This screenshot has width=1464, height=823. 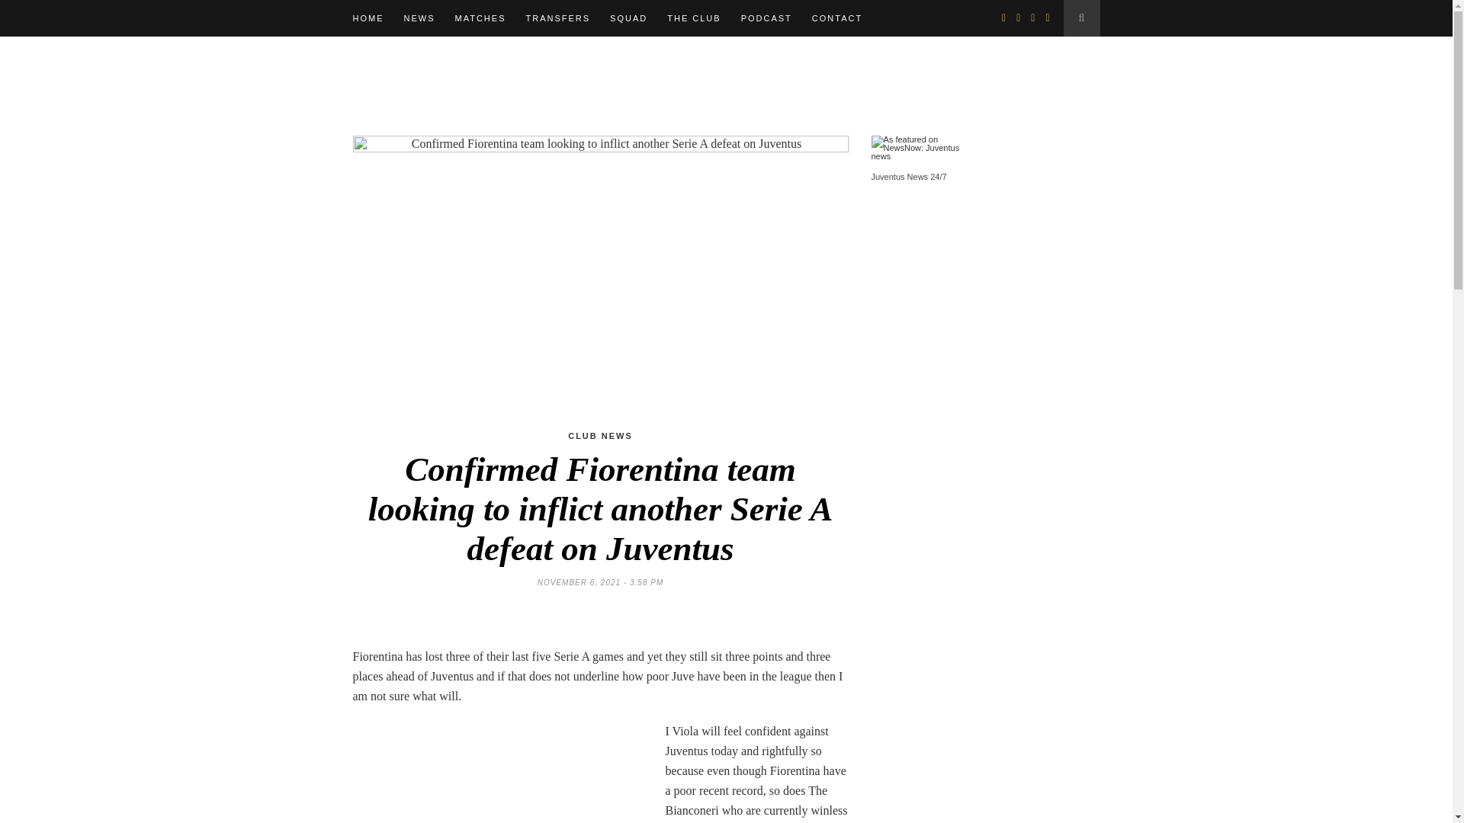 What do you see at coordinates (479, 18) in the screenshot?
I see `Matches` at bounding box center [479, 18].